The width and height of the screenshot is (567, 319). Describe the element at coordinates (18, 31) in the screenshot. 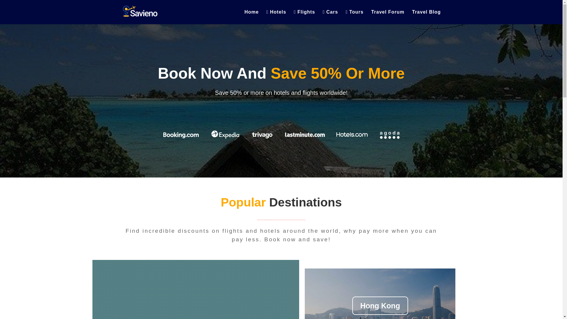

I see `About` at that location.